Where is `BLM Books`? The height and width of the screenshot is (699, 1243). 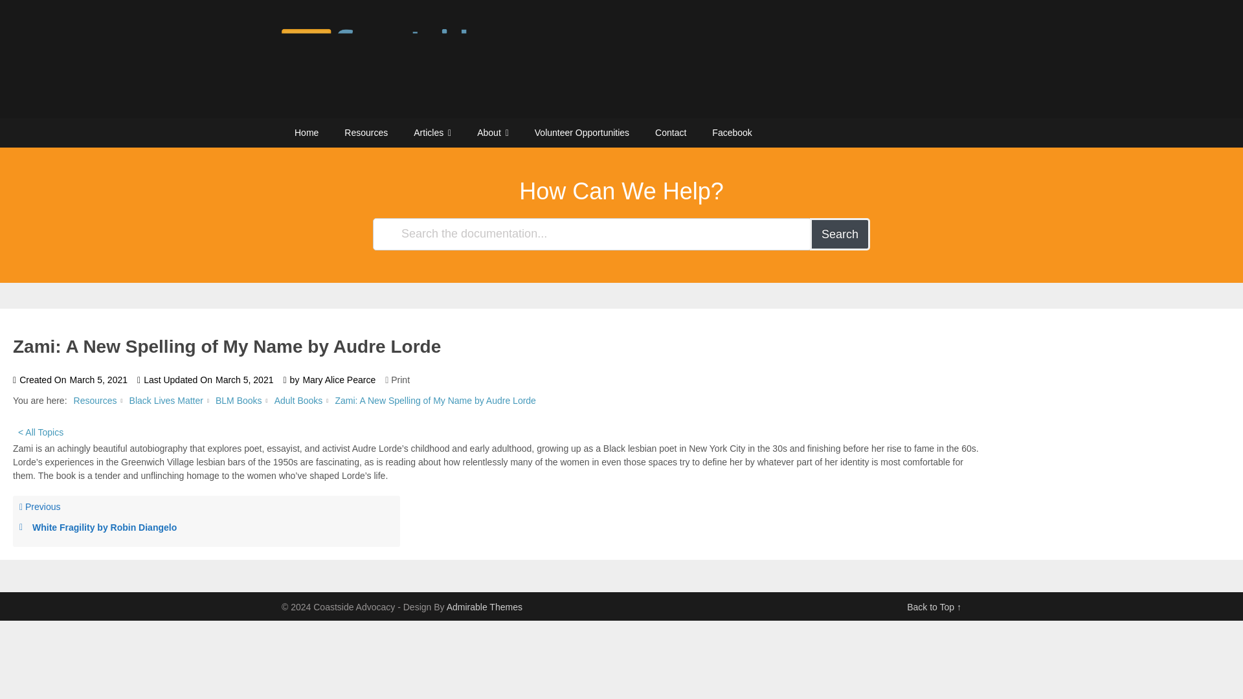 BLM Books is located at coordinates (238, 401).